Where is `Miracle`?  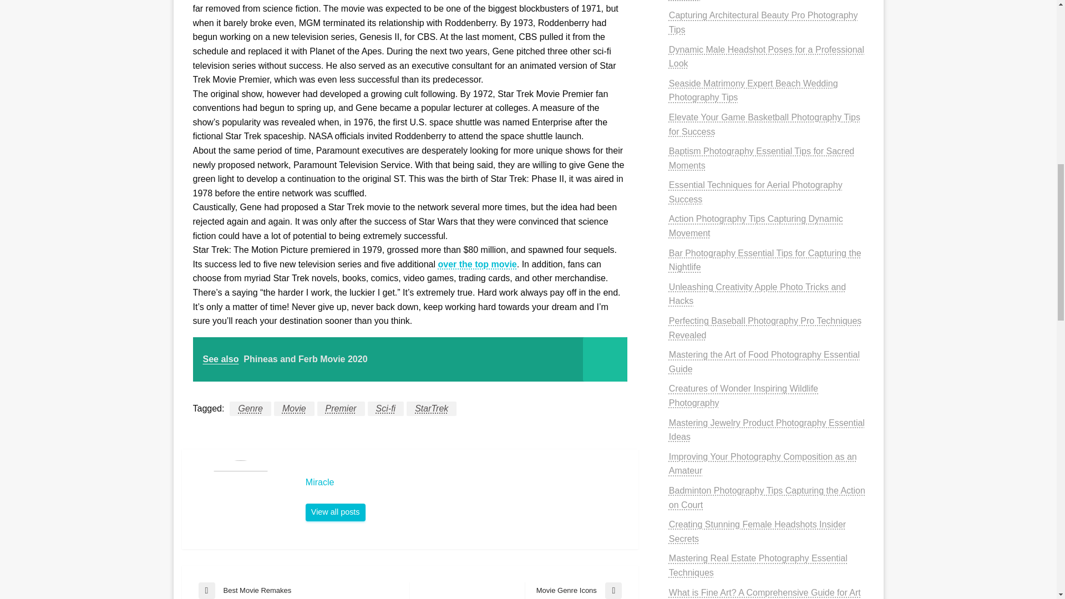 Miracle is located at coordinates (466, 483).